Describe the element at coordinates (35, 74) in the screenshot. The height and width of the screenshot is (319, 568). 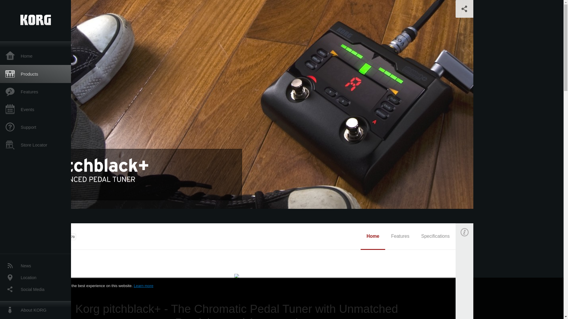
I see `Products` at that location.